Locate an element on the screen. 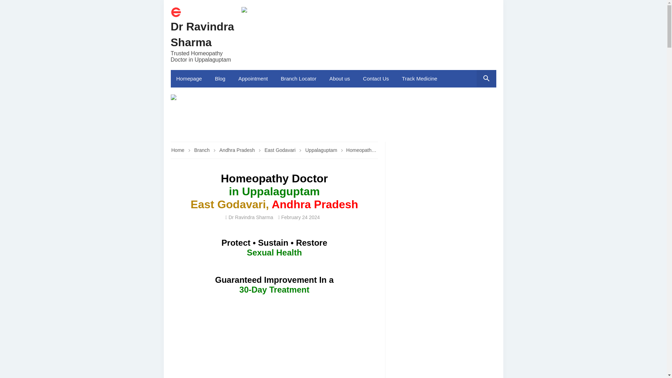 Image resolution: width=672 pixels, height=378 pixels. Branch is located at coordinates (202, 150).